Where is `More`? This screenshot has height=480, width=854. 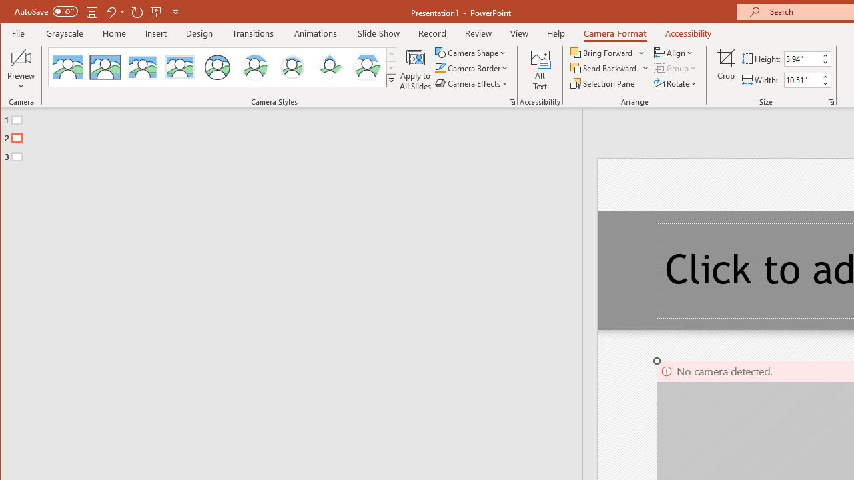 More is located at coordinates (825, 77).